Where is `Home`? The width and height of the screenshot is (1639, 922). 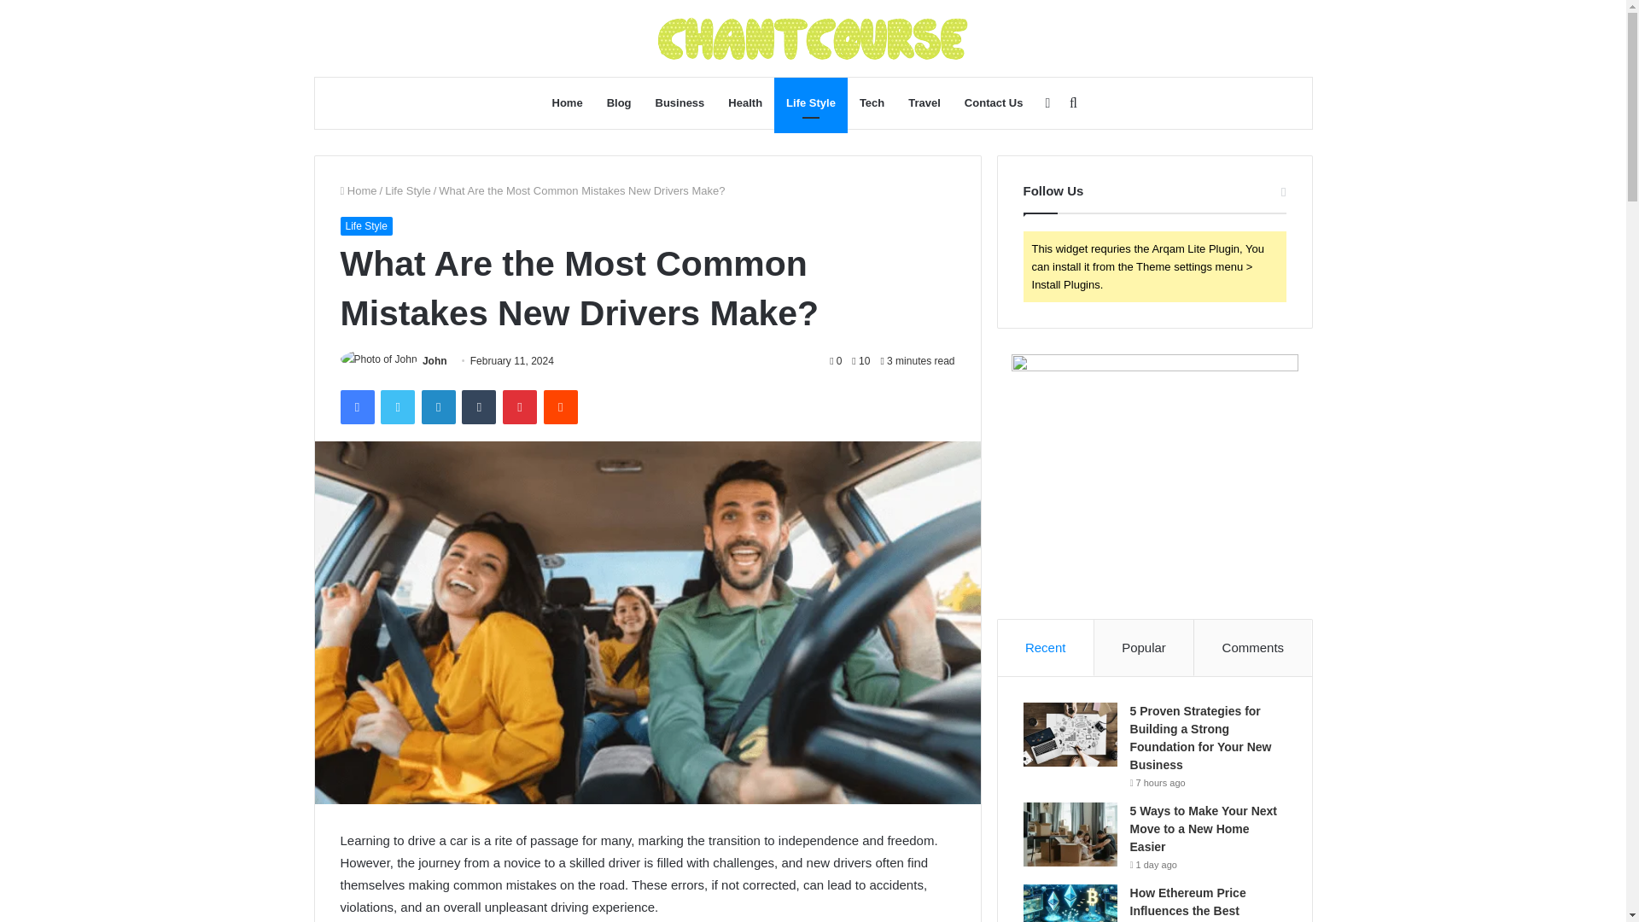 Home is located at coordinates (358, 191).